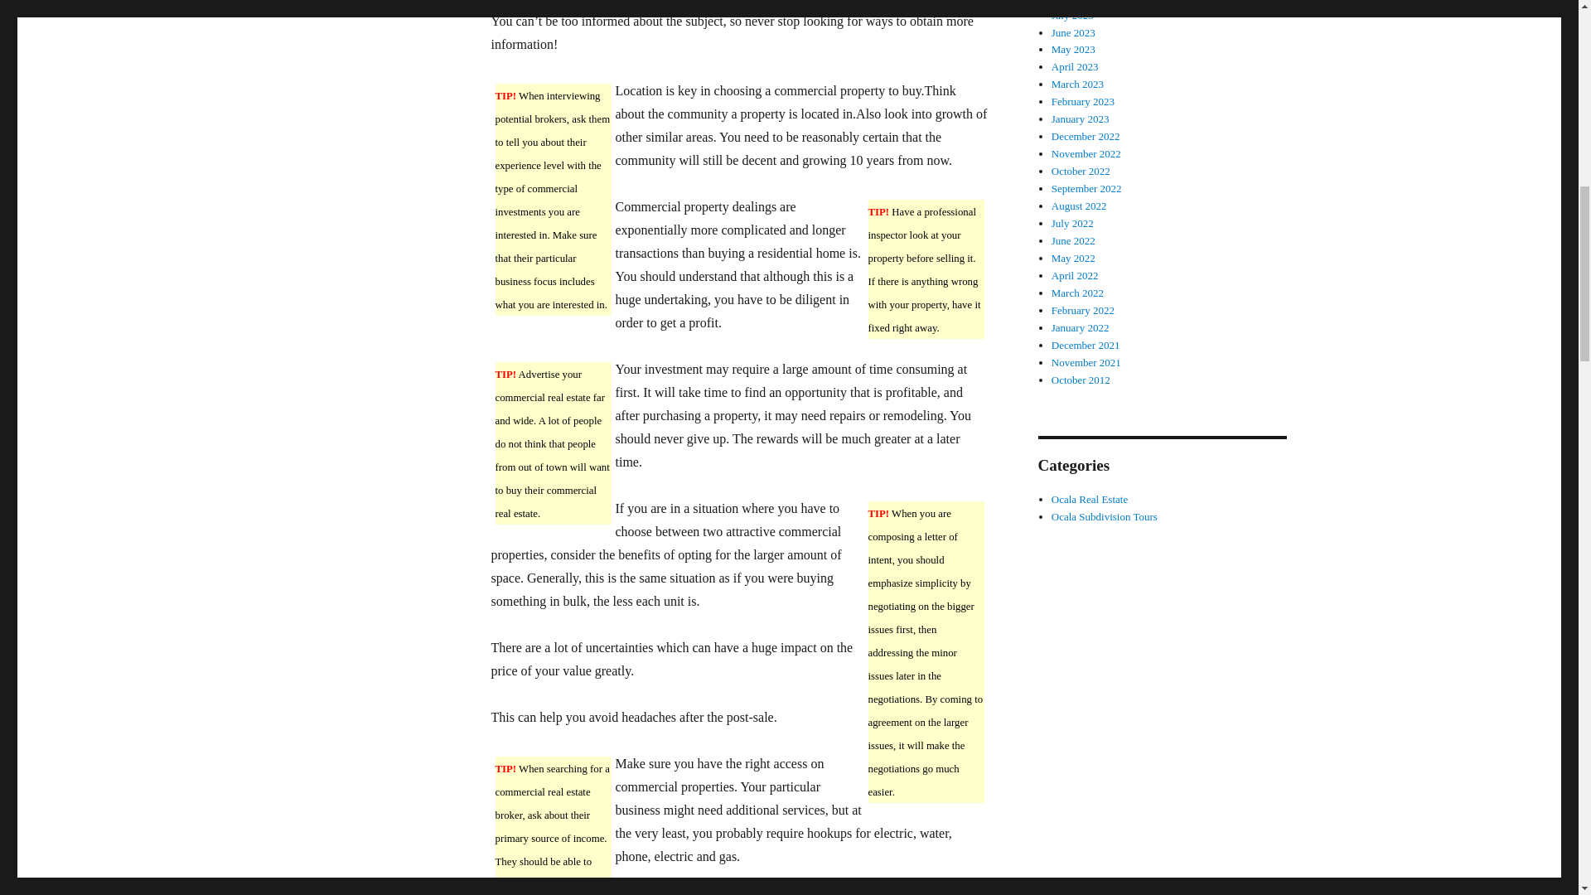  I want to click on September 2022, so click(1086, 189).